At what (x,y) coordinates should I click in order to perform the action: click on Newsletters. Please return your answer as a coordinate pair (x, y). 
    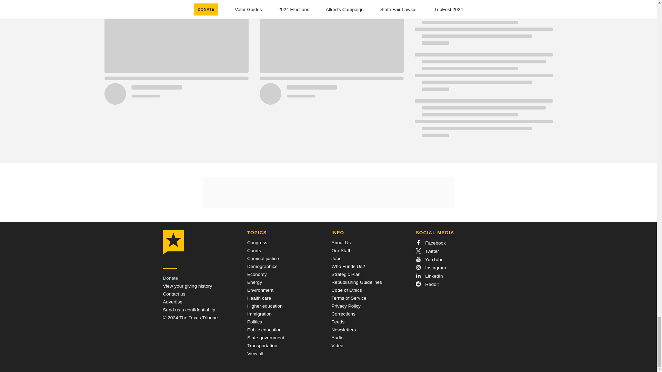
    Looking at the image, I should click on (343, 330).